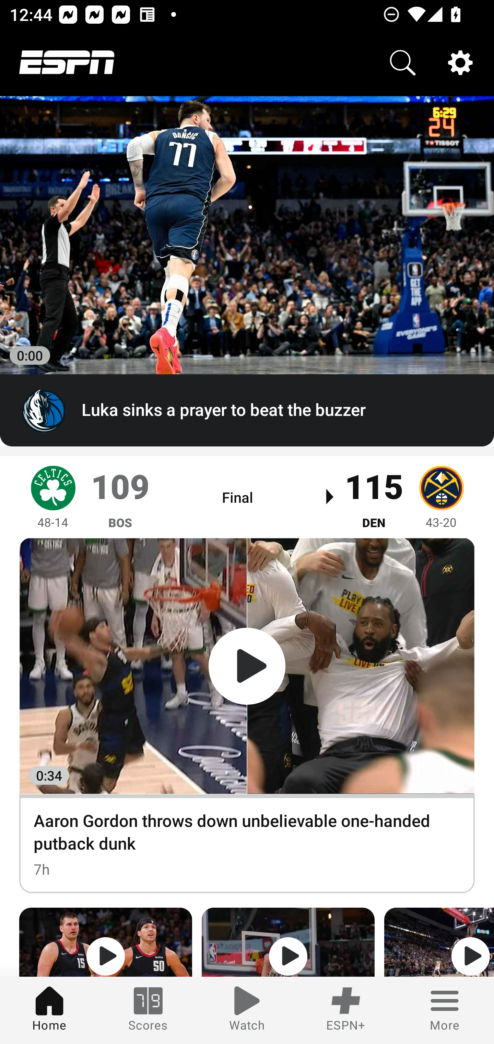 The height and width of the screenshot is (1044, 494). What do you see at coordinates (148, 1010) in the screenshot?
I see `Scores` at bounding box center [148, 1010].